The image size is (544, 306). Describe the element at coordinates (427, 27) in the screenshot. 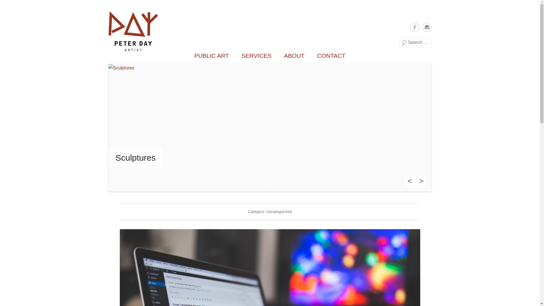

I see `Email` at that location.